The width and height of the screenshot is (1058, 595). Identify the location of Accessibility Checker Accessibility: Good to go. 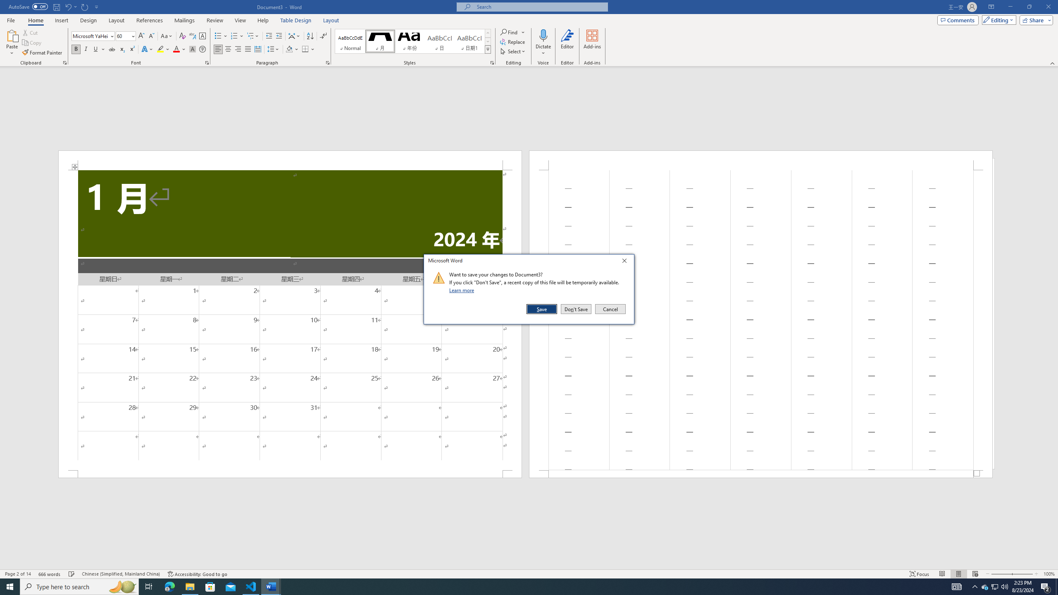
(197, 574).